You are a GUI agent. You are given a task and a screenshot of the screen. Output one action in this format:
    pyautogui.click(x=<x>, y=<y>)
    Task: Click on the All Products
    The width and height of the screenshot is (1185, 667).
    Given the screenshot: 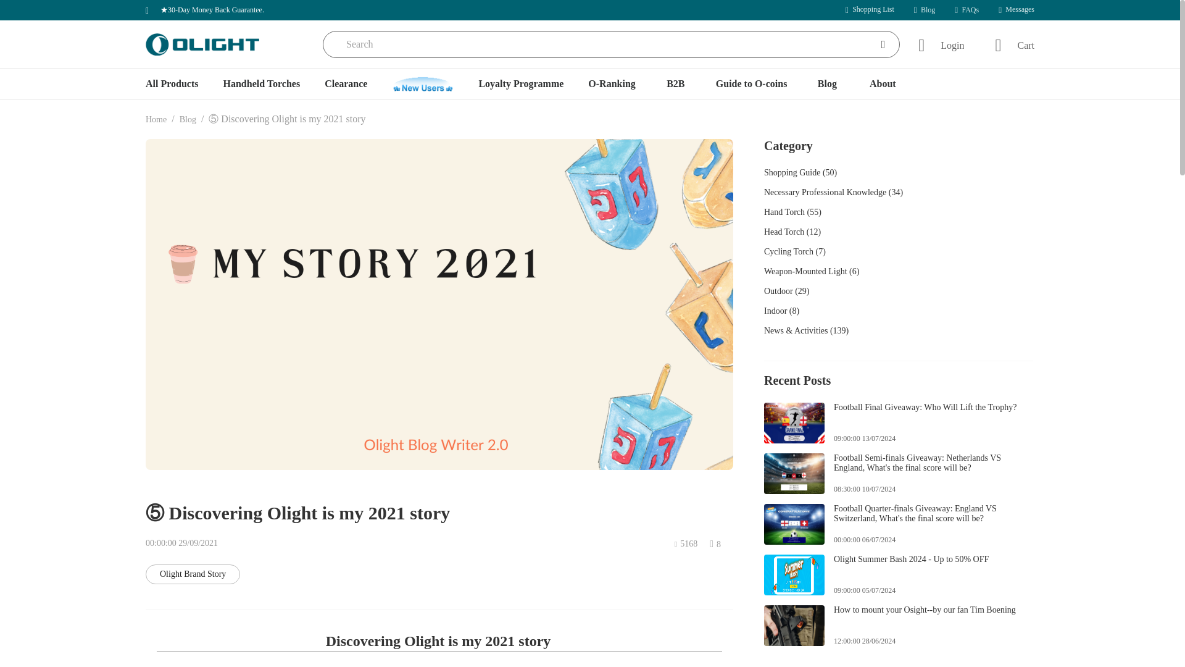 What is the action you would take?
    pyautogui.click(x=172, y=84)
    